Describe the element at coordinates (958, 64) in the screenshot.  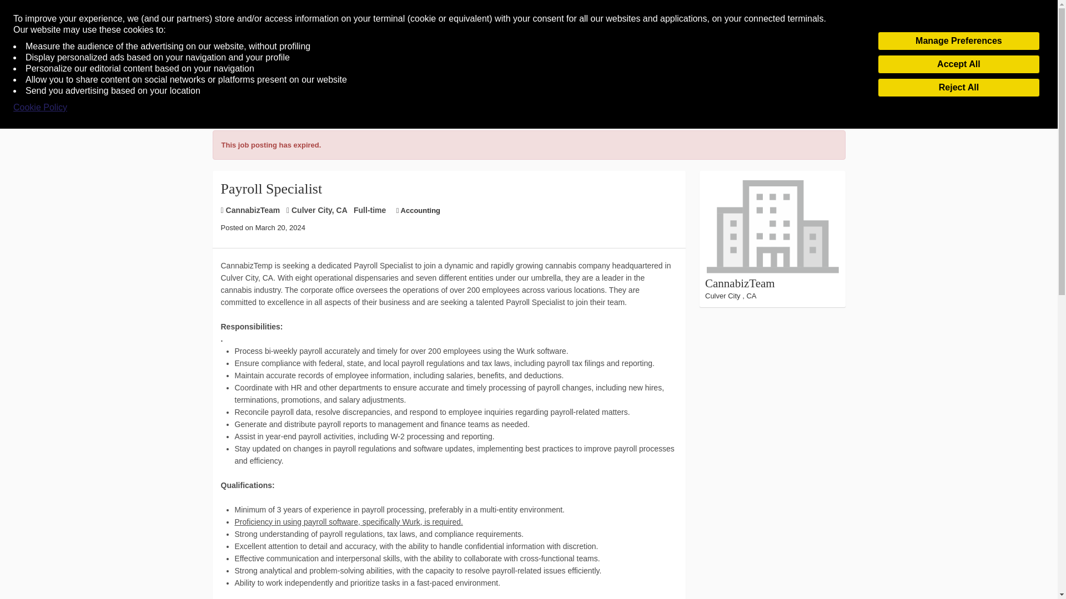
I see `Accept All` at that location.